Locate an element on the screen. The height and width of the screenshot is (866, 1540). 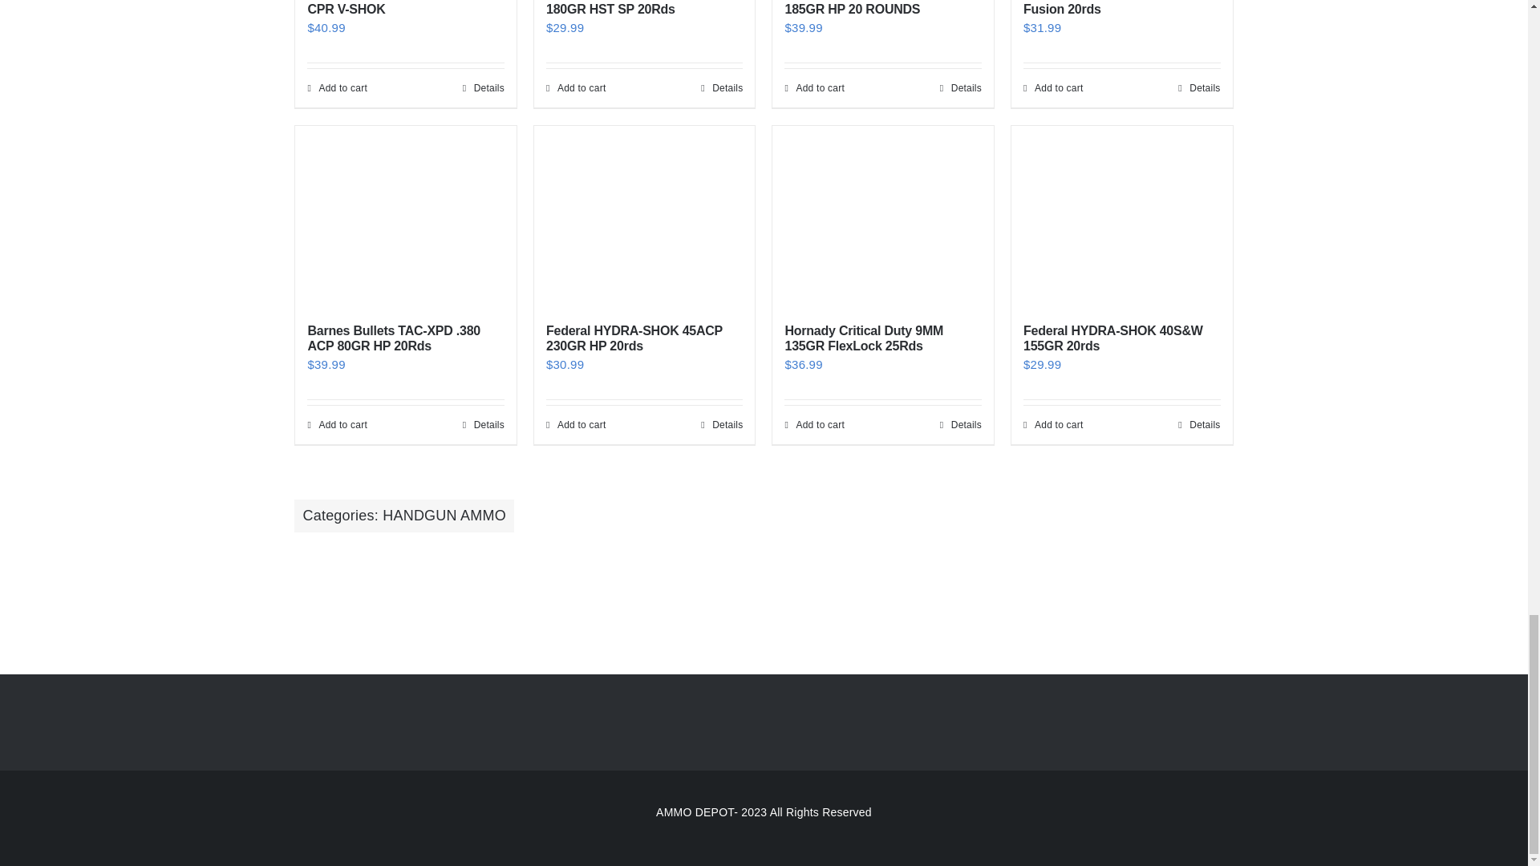
Details is located at coordinates (1198, 88).